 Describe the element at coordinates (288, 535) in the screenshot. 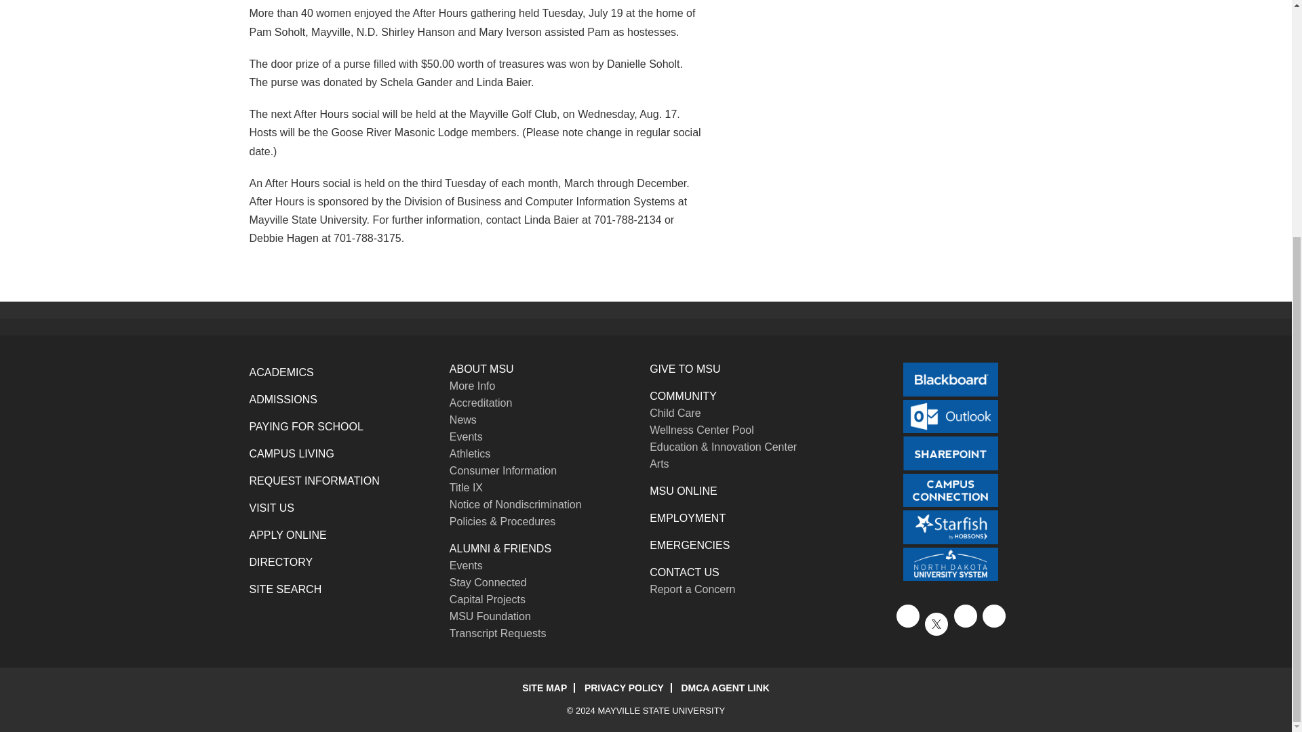

I see `Apply Now` at that location.